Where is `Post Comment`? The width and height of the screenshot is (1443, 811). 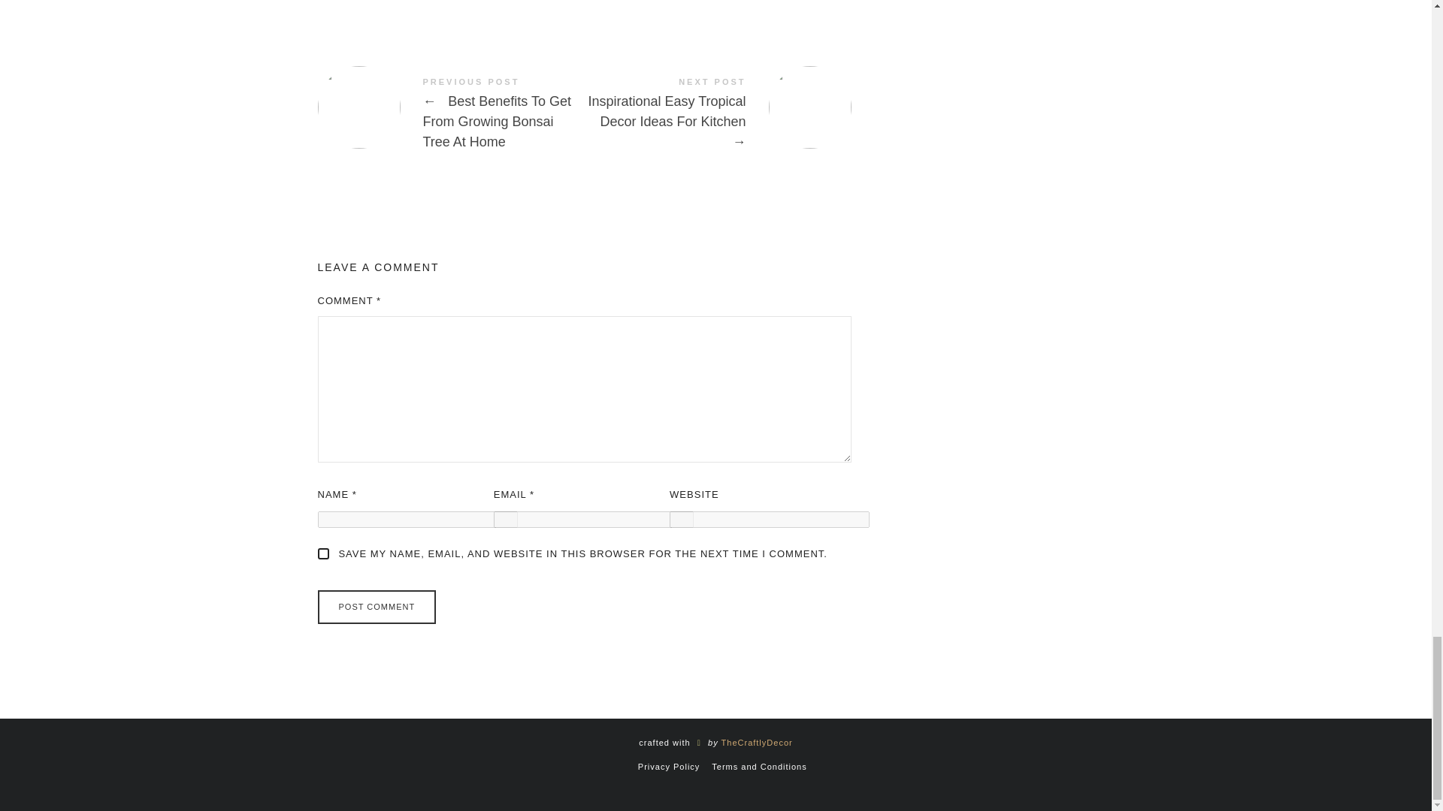
Post Comment is located at coordinates (376, 607).